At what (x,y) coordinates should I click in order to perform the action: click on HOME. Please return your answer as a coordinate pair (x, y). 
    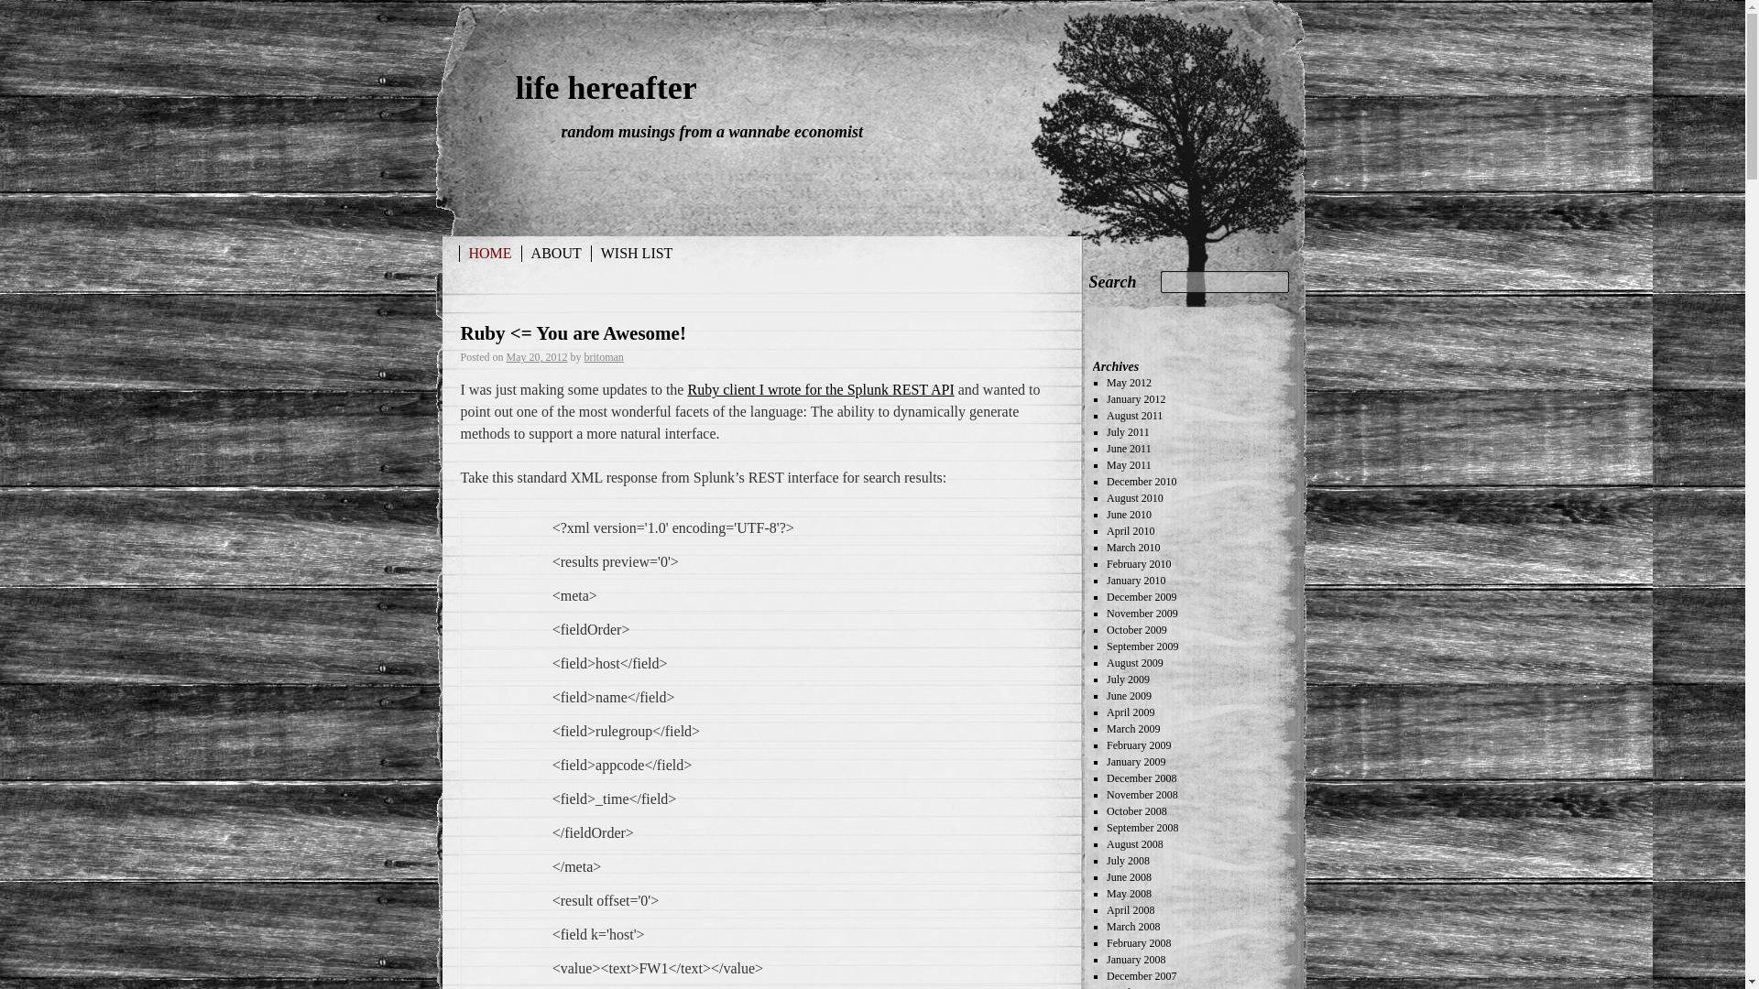
    Looking at the image, I should click on (489, 253).